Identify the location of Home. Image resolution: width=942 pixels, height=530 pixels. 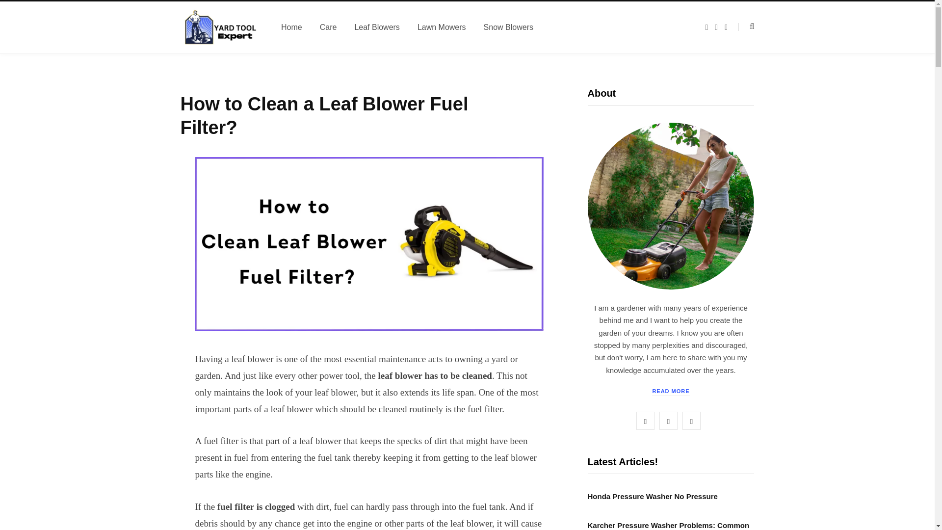
(291, 27).